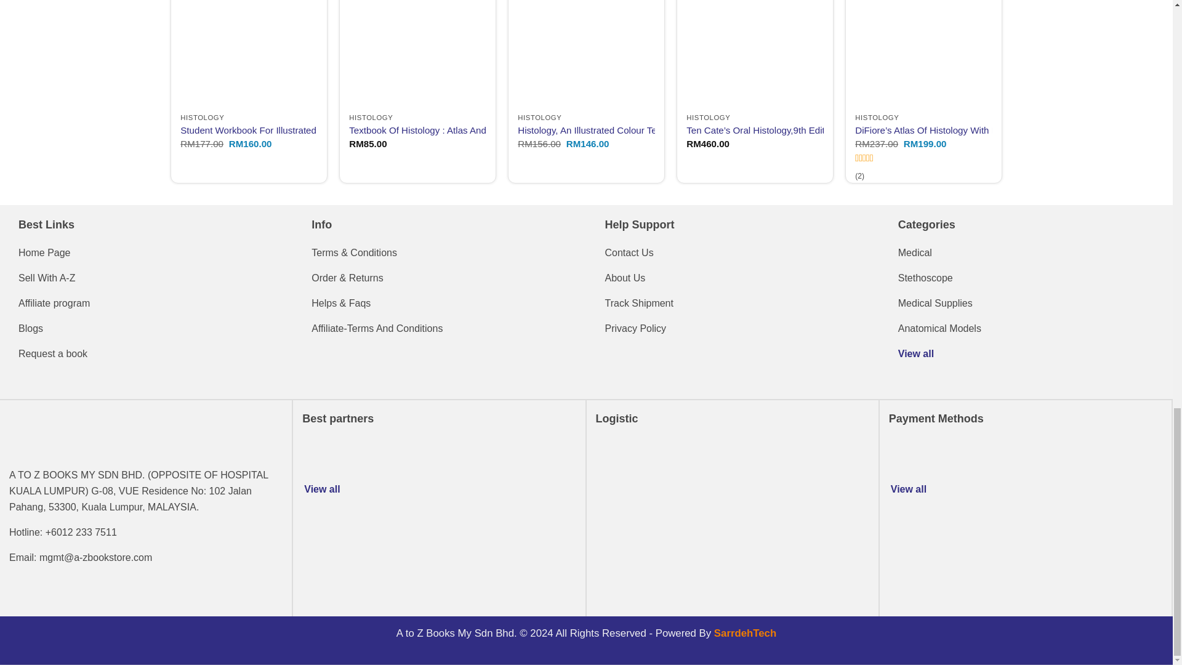 This screenshot has width=1182, height=665. Describe the element at coordinates (755, 53) in the screenshot. I see `9780323485241 - A-Z Bookstore` at that location.